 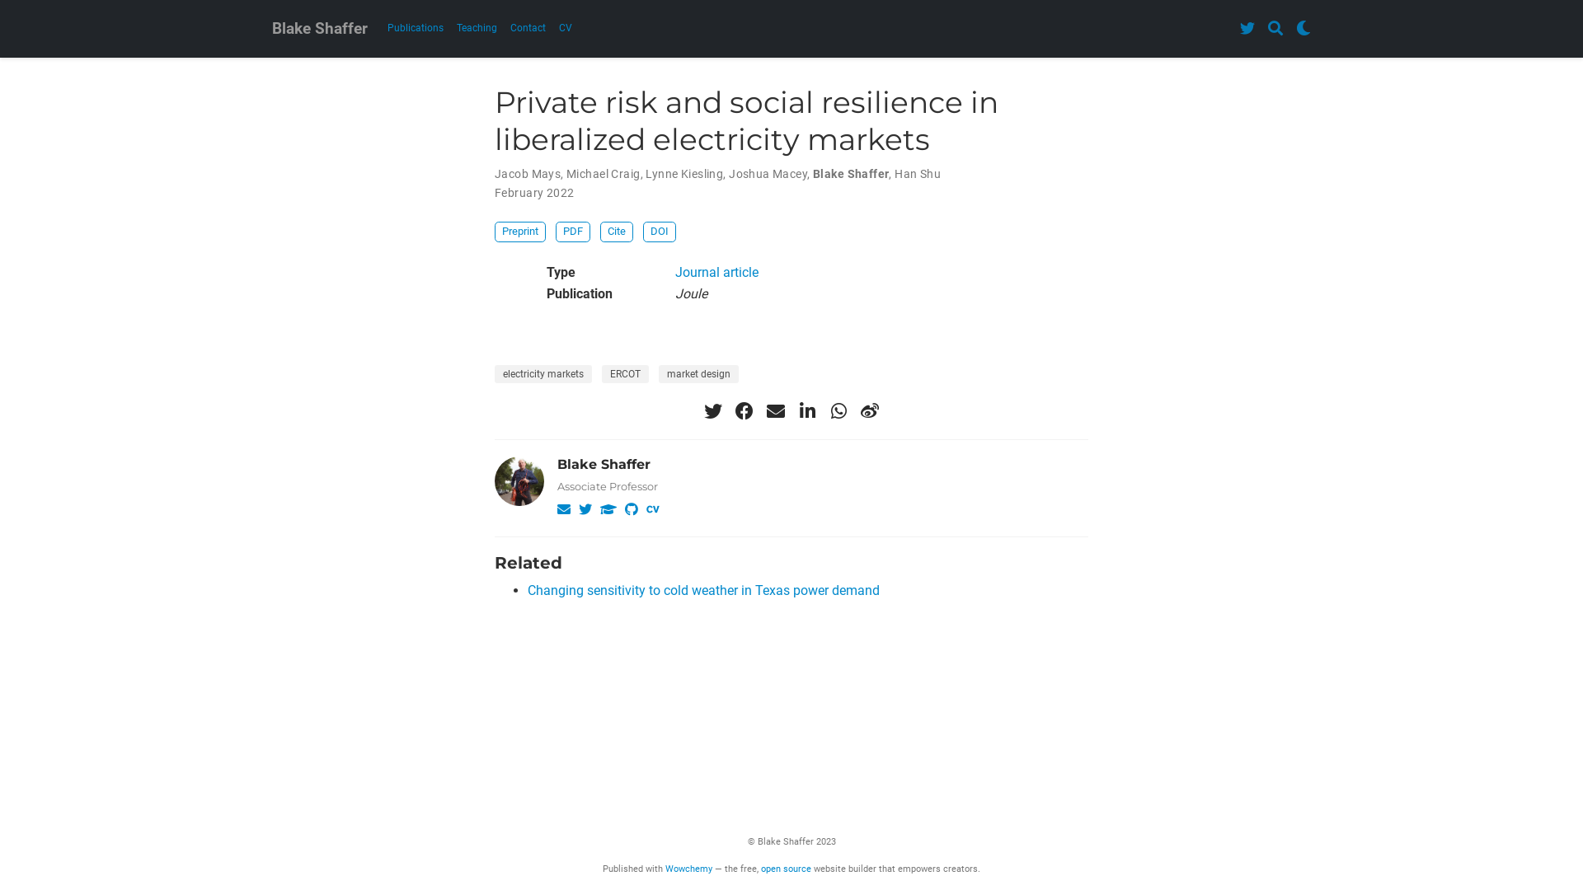 I want to click on Teaching, so click(x=477, y=28).